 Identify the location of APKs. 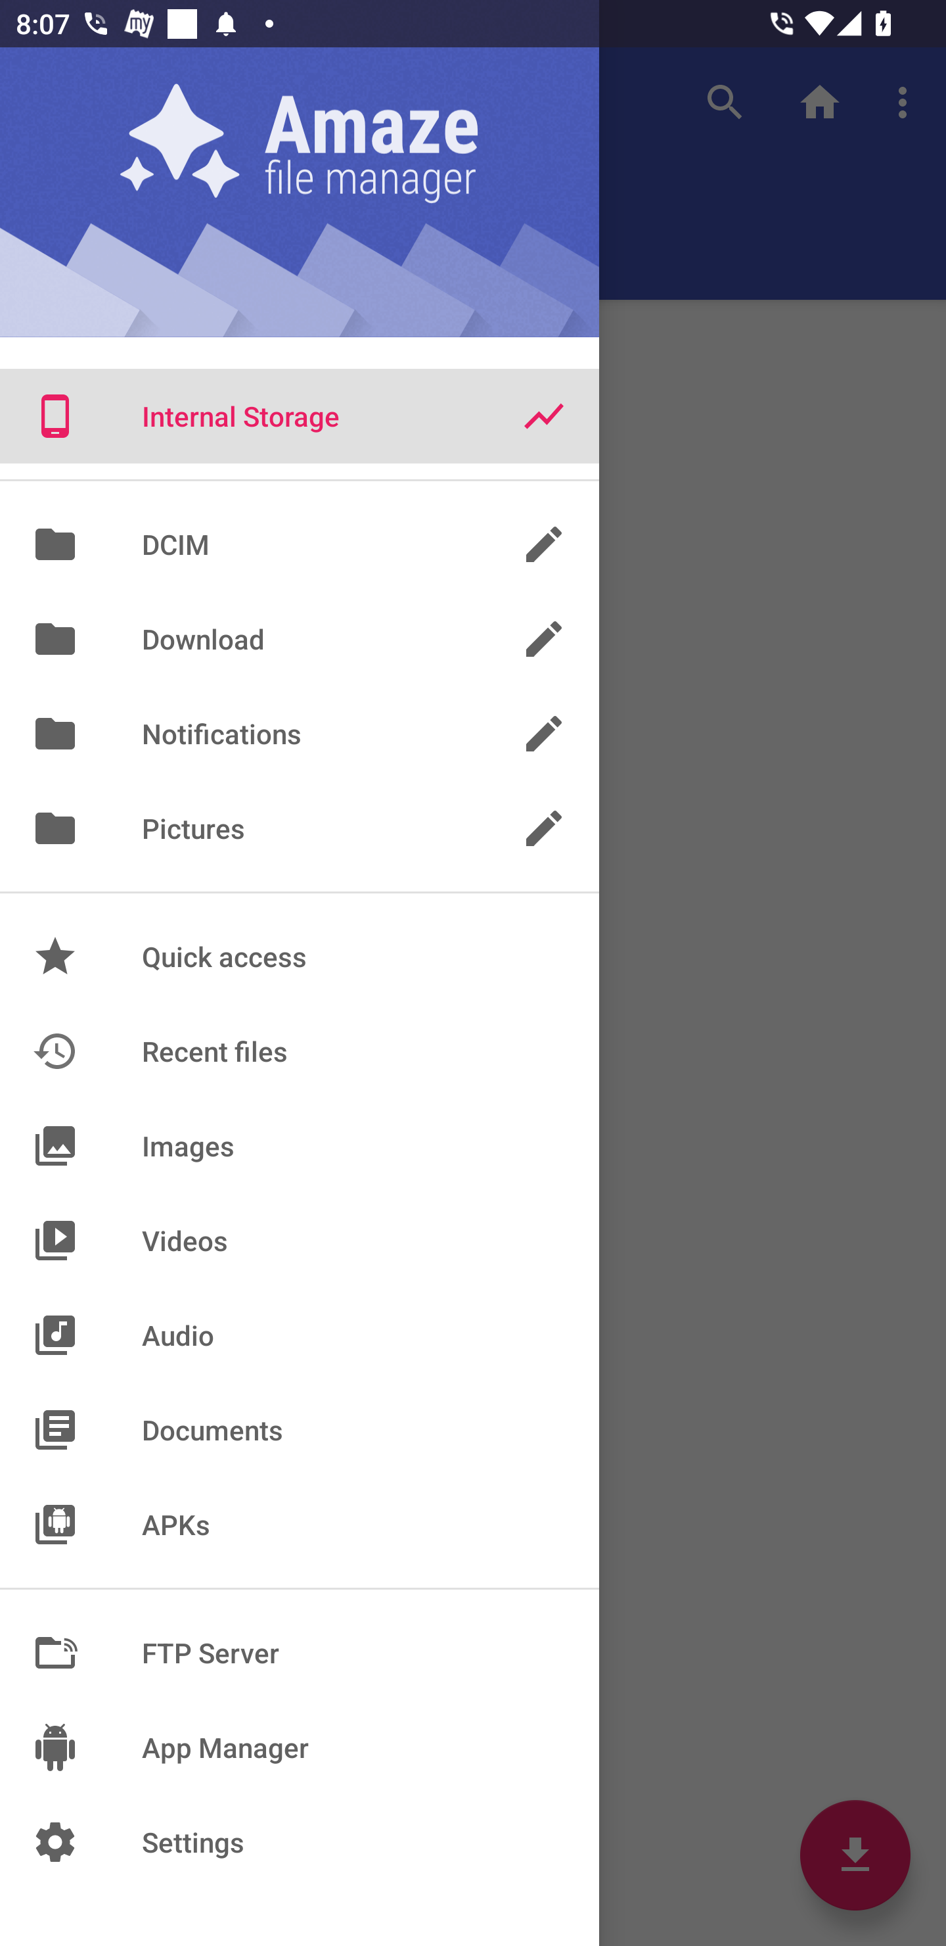
(300, 1524).